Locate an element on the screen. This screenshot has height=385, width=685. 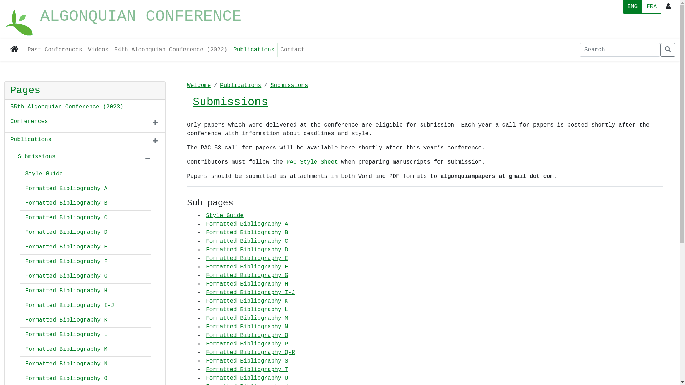
Publications is located at coordinates (240, 86).